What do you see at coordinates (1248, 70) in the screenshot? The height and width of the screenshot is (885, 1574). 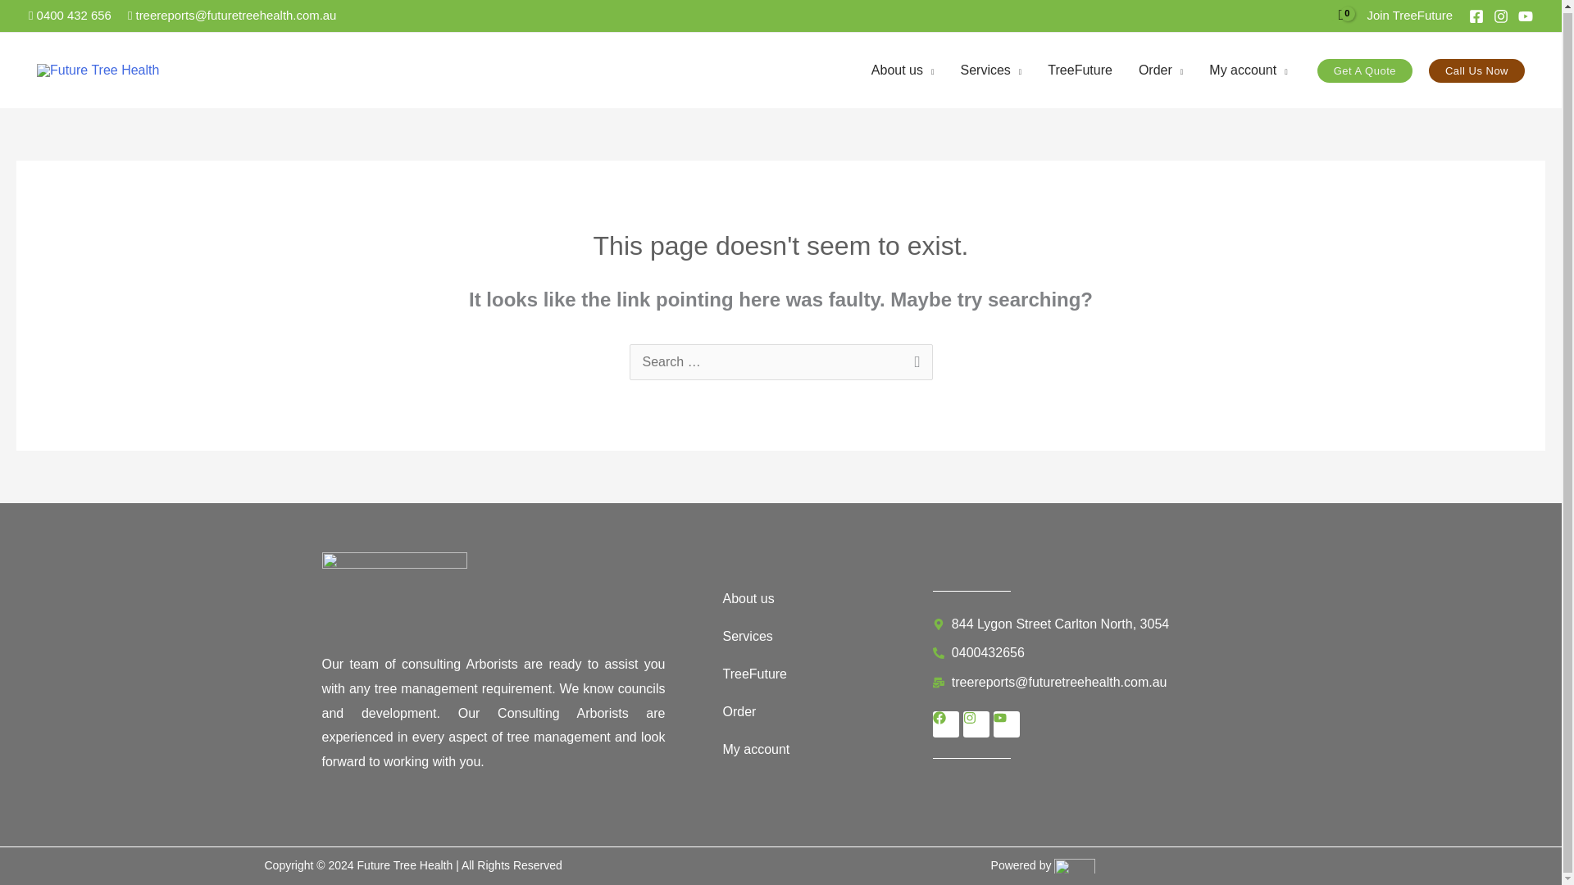 I see `My account` at bounding box center [1248, 70].